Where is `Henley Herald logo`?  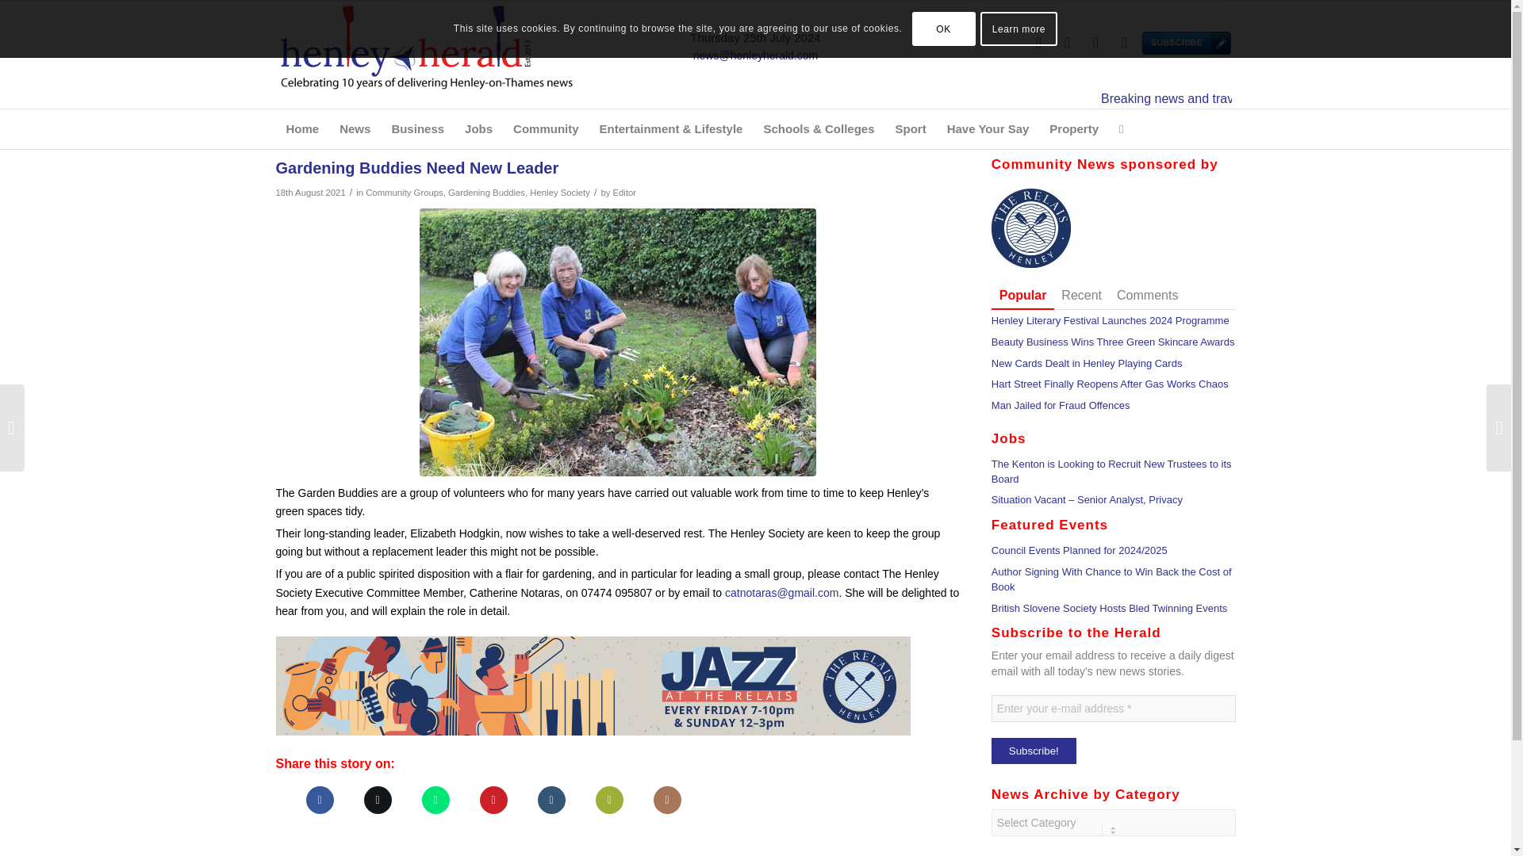
Henley Herald logo is located at coordinates (426, 55).